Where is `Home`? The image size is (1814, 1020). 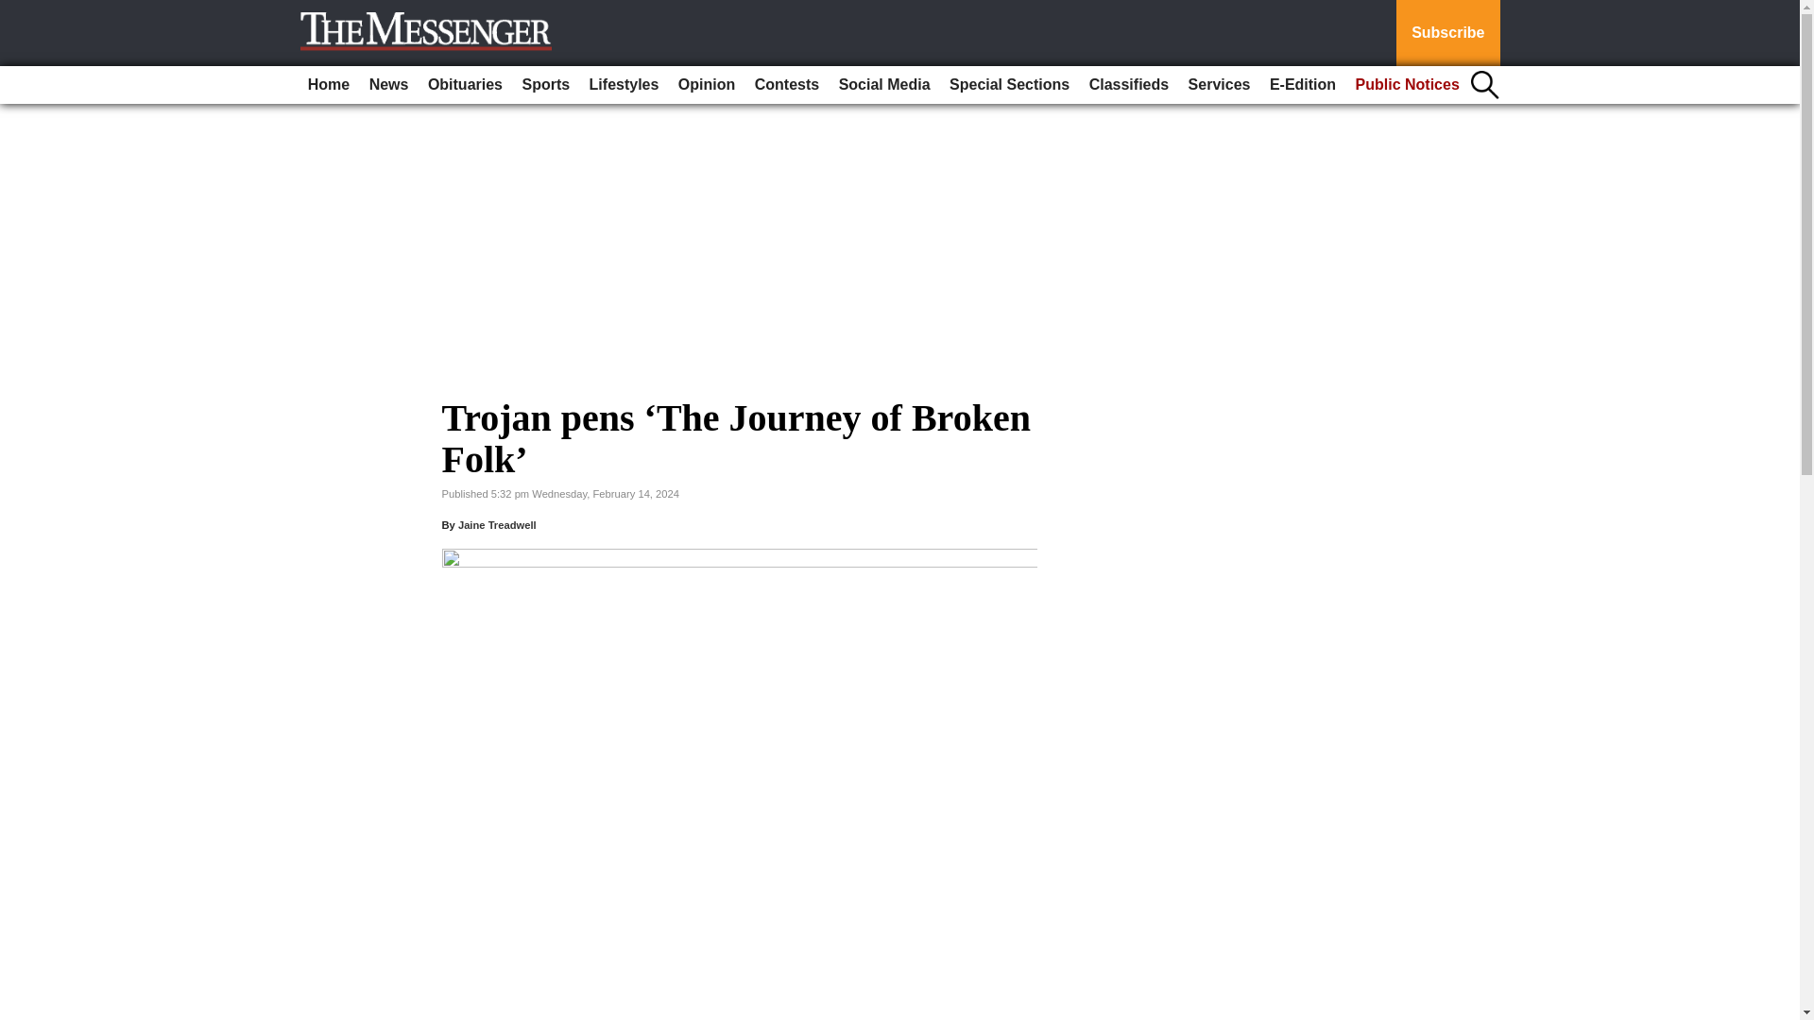
Home is located at coordinates (329, 85).